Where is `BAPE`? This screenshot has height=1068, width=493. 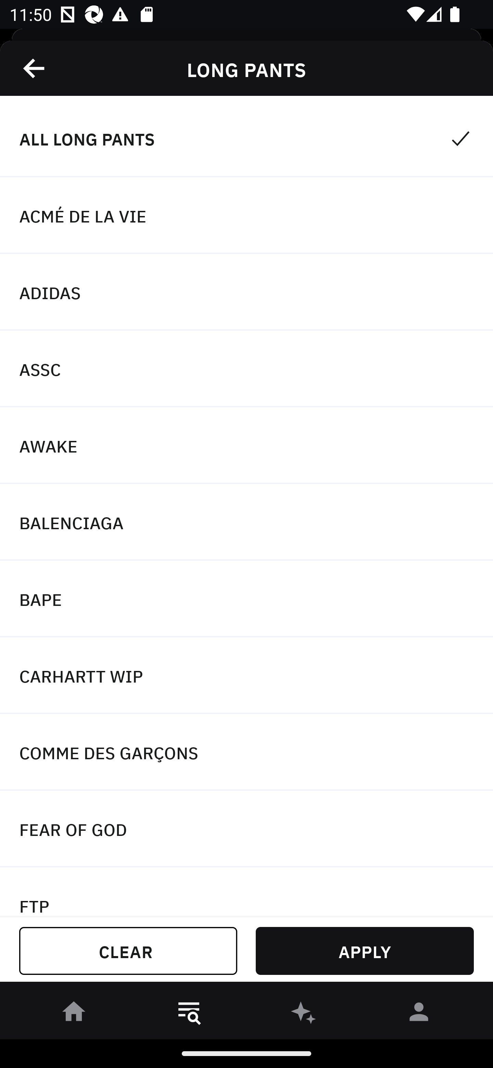 BAPE is located at coordinates (246, 599).